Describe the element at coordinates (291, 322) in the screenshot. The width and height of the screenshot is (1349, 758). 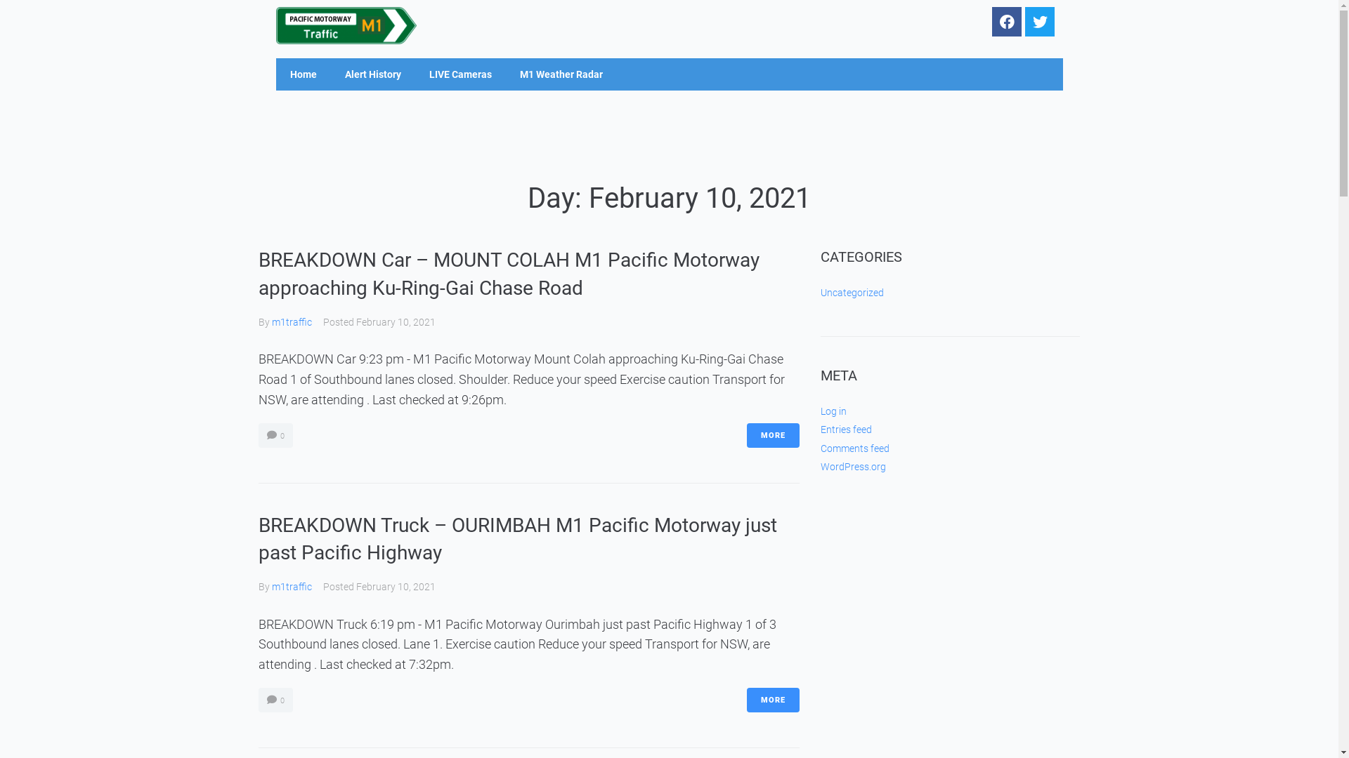
I see `m1traffic` at that location.